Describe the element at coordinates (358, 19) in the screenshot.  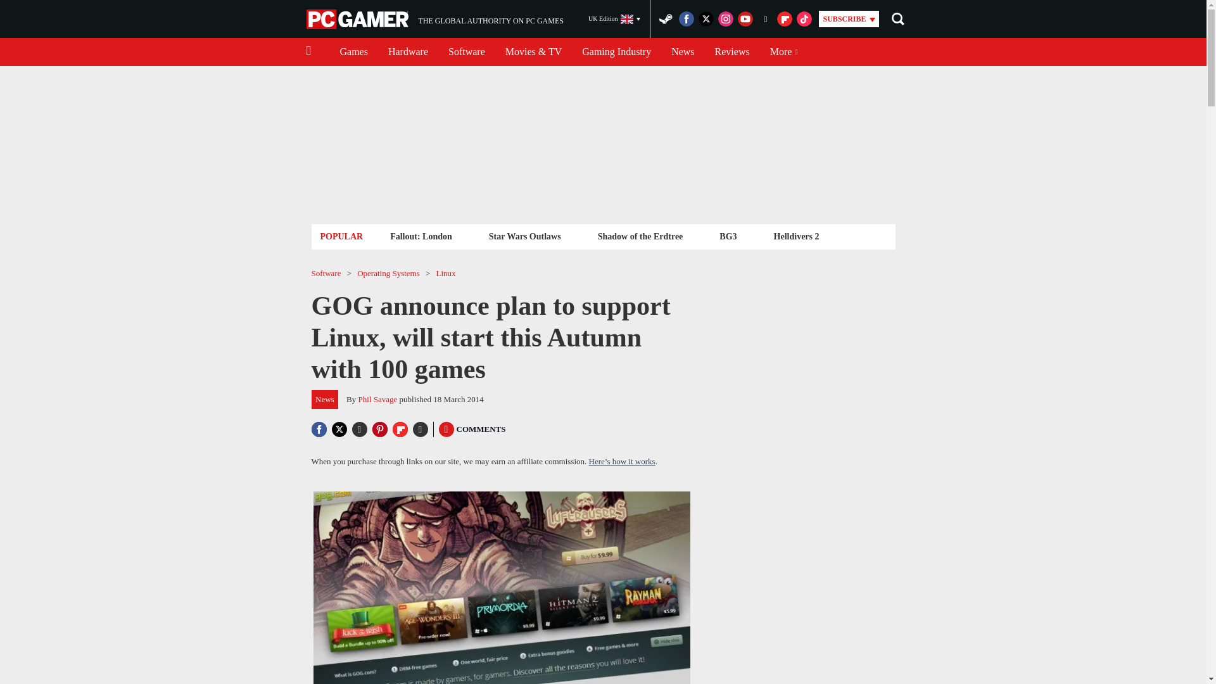
I see `Fallout: London` at that location.